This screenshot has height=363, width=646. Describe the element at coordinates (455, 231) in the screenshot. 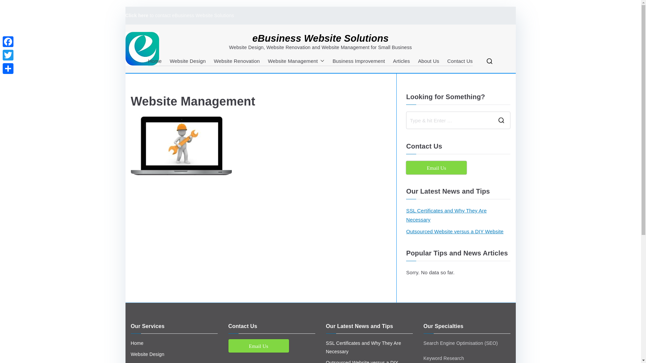

I see `Outsourced Website versus a DIY Website` at that location.